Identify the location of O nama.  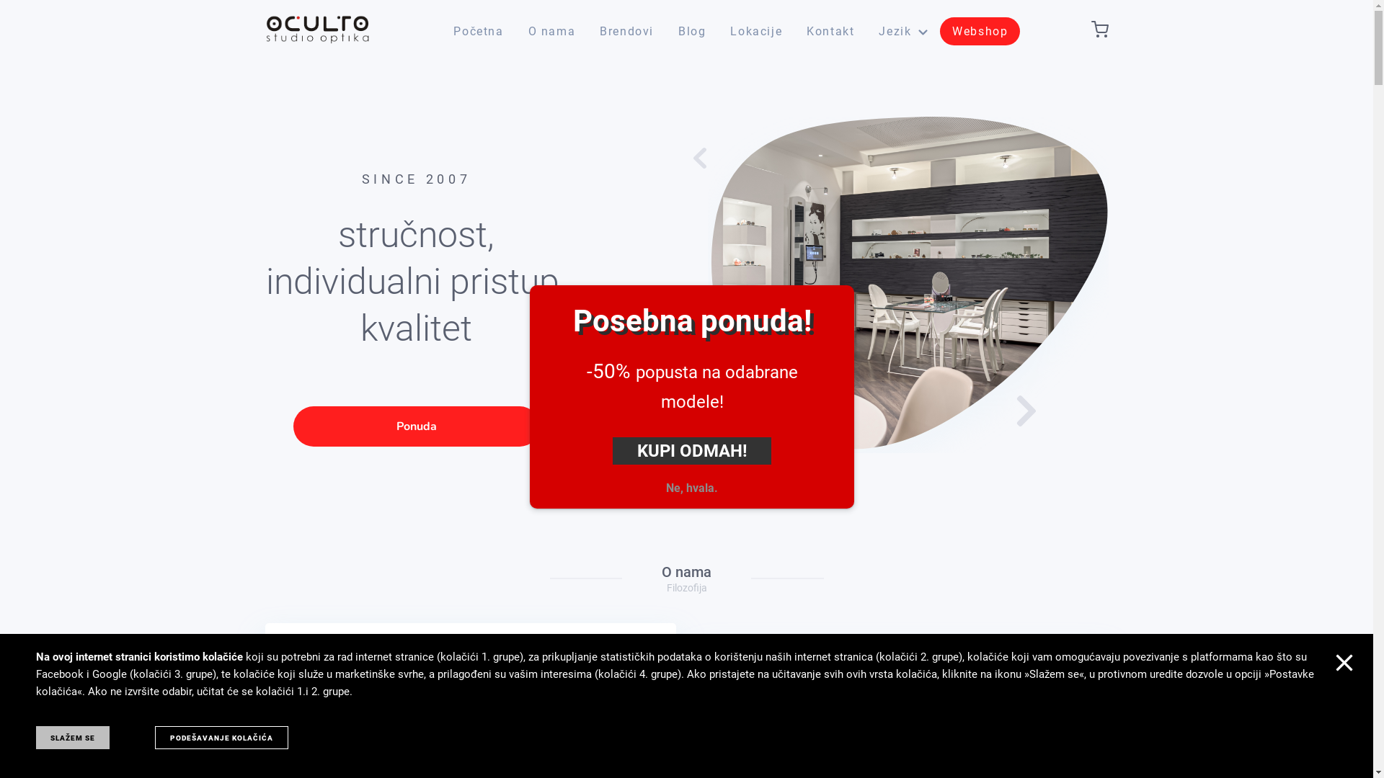
(552, 32).